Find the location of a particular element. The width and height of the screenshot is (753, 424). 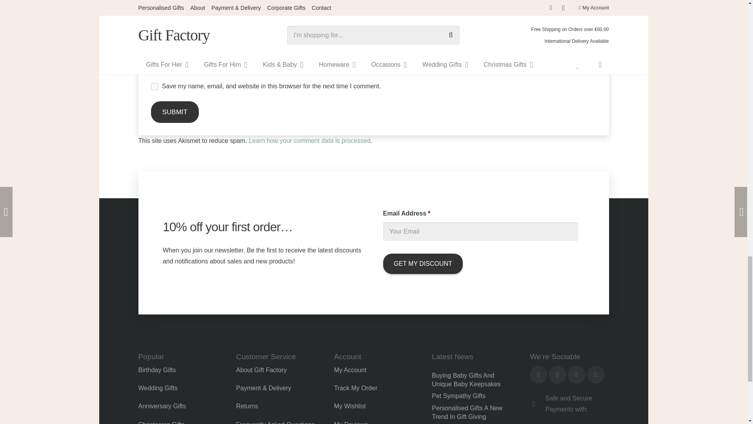

Get My Discount is located at coordinates (423, 263).